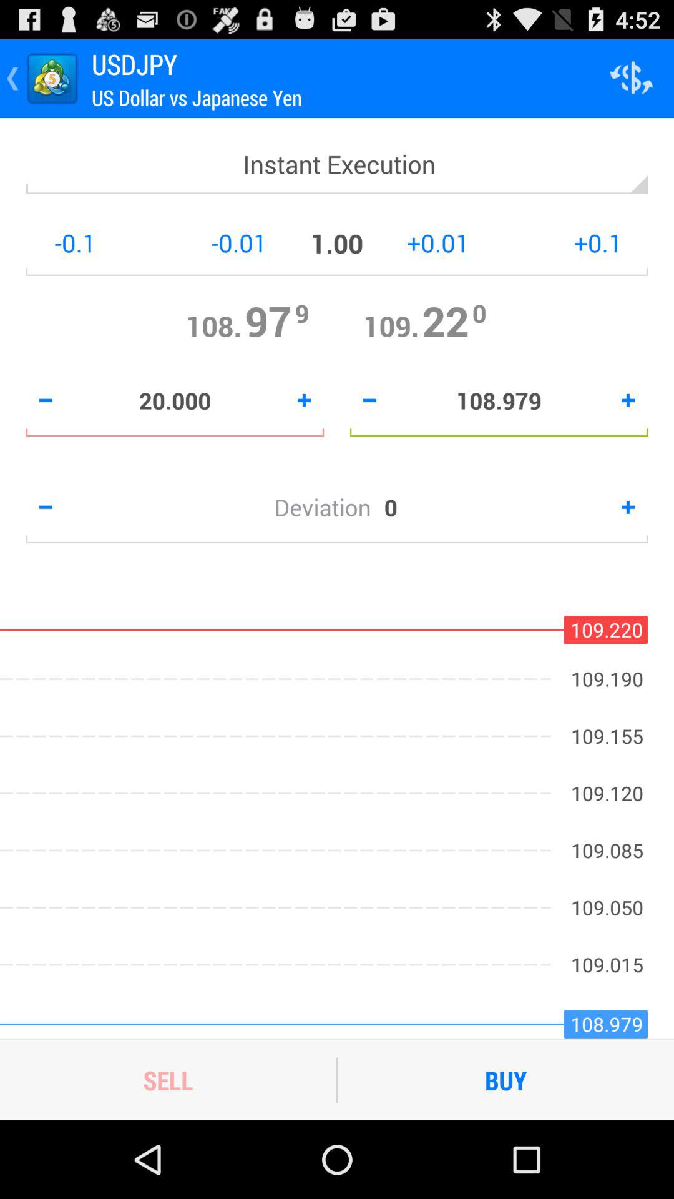 This screenshot has width=674, height=1199. What do you see at coordinates (329, 507) in the screenshot?
I see `turn on the deviation` at bounding box center [329, 507].